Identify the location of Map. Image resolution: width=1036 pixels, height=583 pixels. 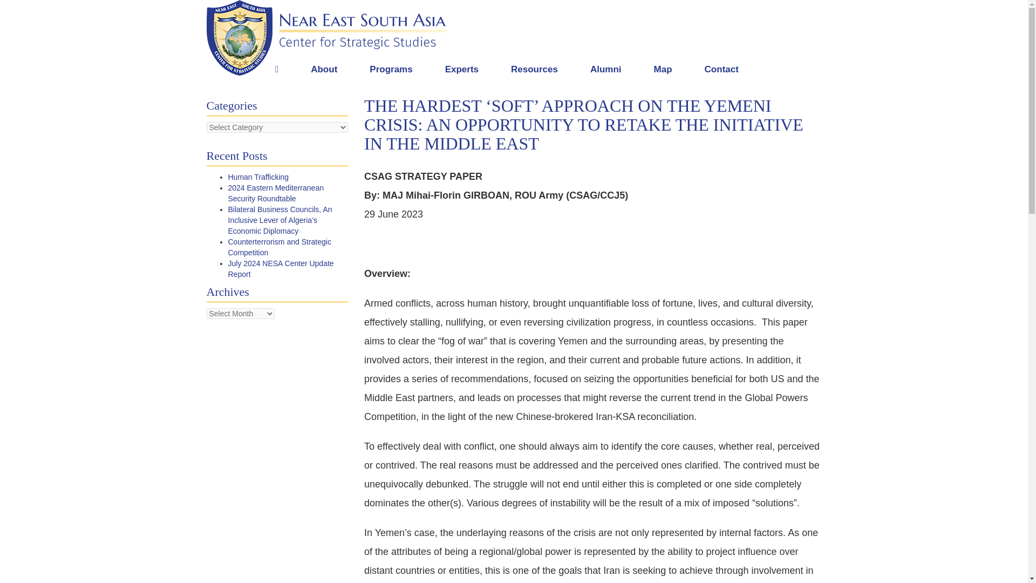
(663, 69).